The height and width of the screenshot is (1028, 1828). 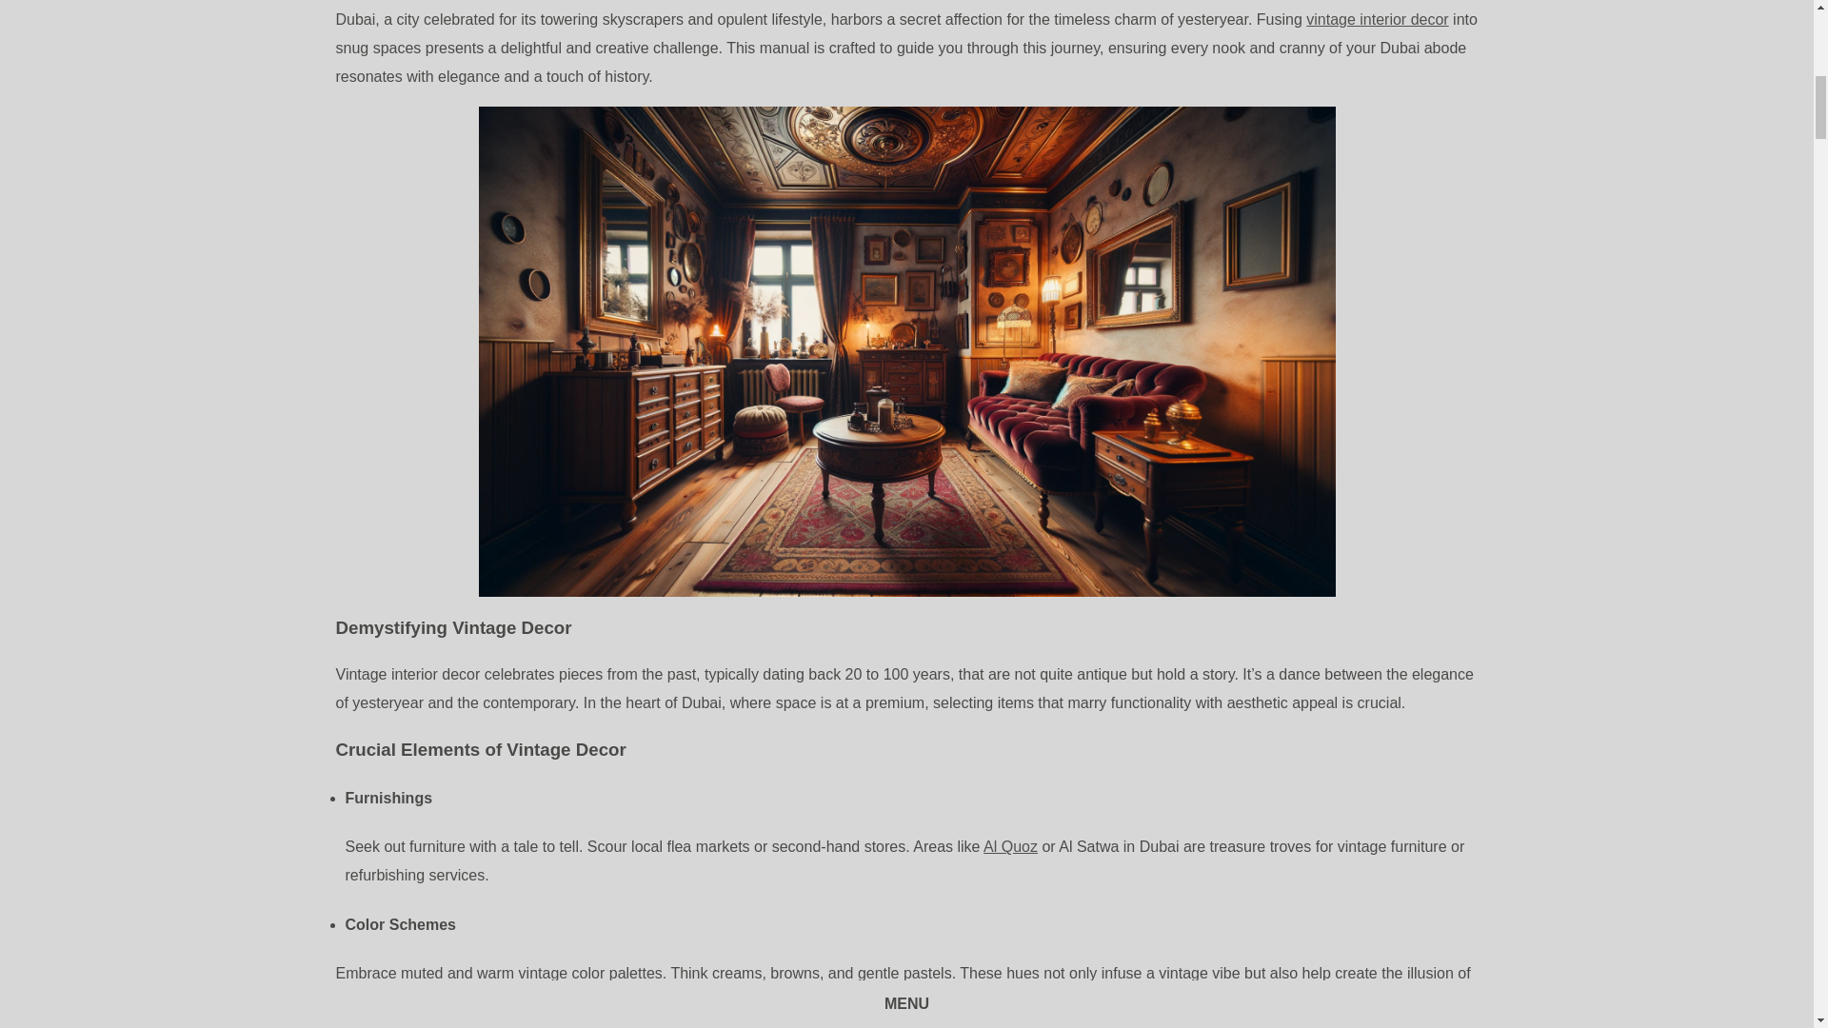 What do you see at coordinates (784, 452) in the screenshot?
I see `RESIDENTIAL` at bounding box center [784, 452].